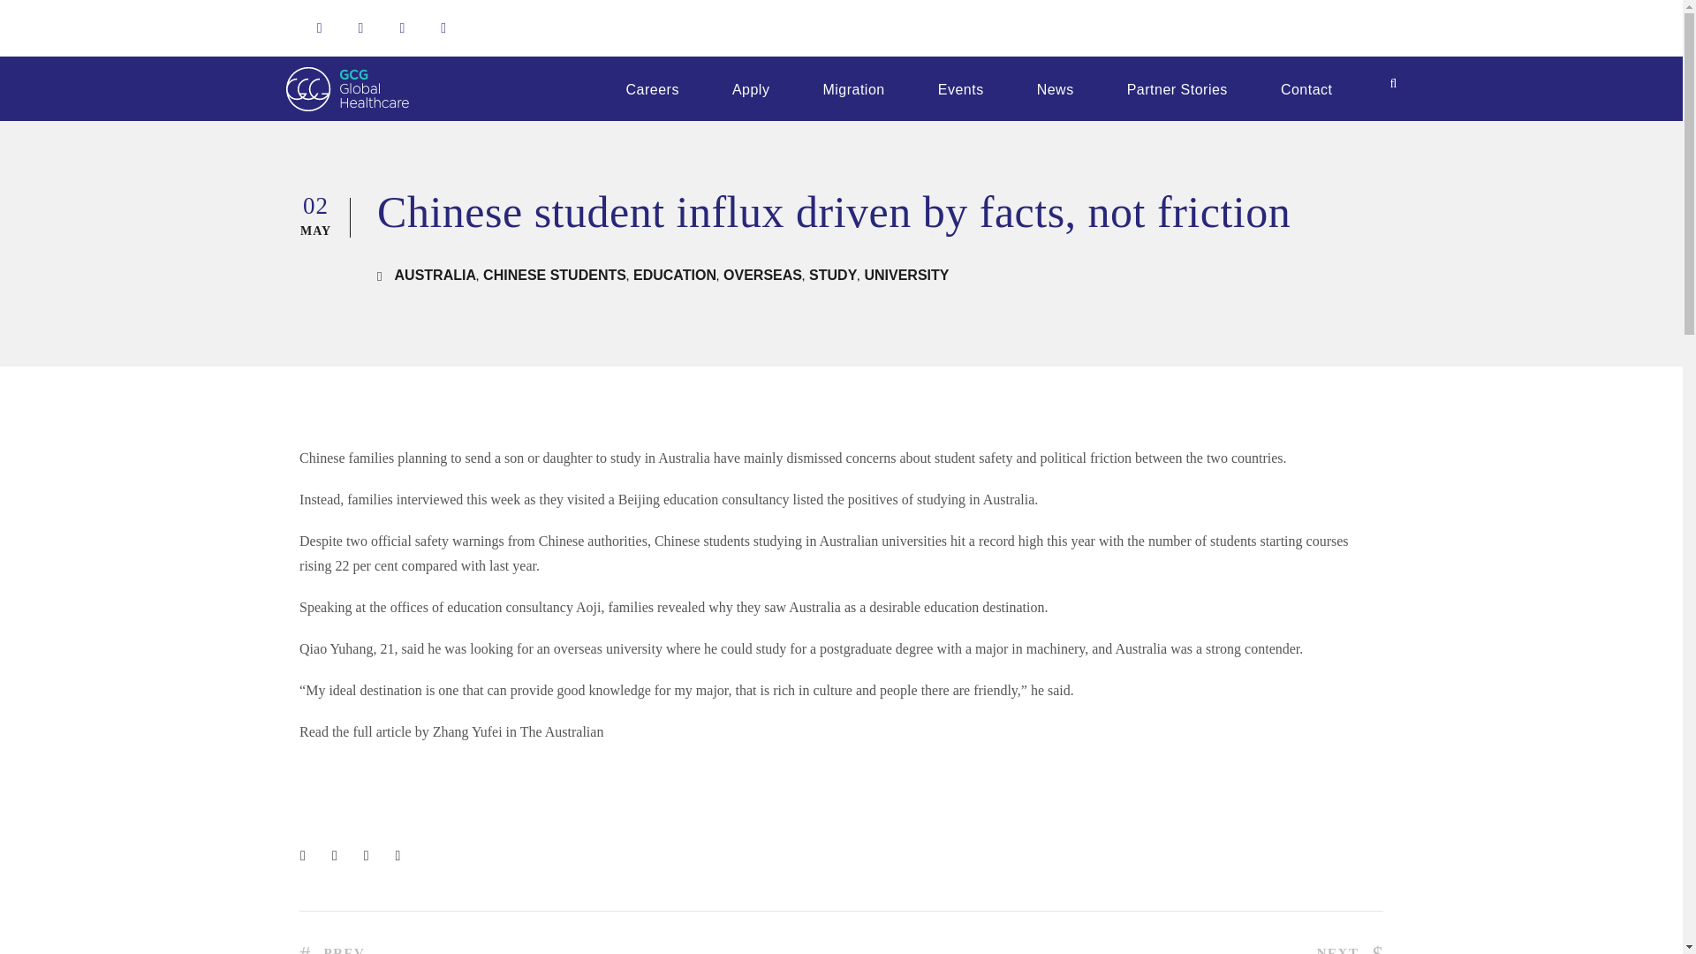 This screenshot has height=954, width=1696. Describe the element at coordinates (961, 76) in the screenshot. I see `Upcoming Events Calendar` at that location.